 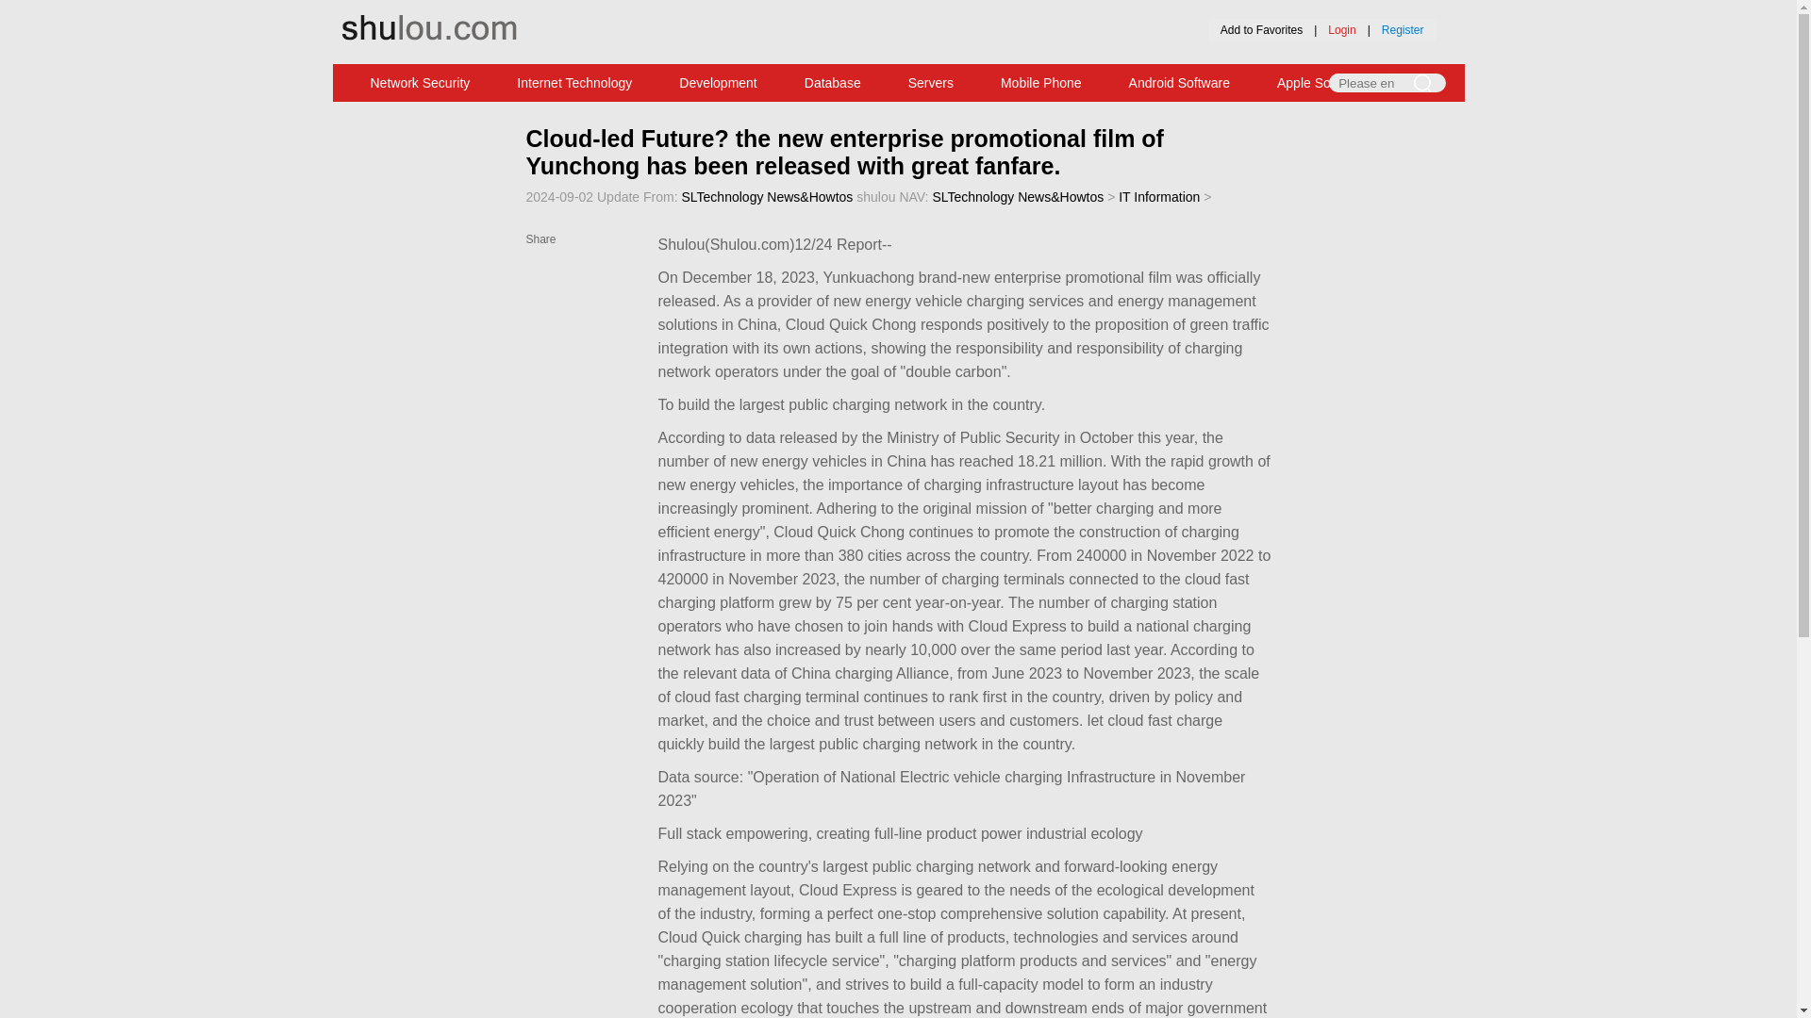 What do you see at coordinates (931, 83) in the screenshot?
I see `Servers` at bounding box center [931, 83].